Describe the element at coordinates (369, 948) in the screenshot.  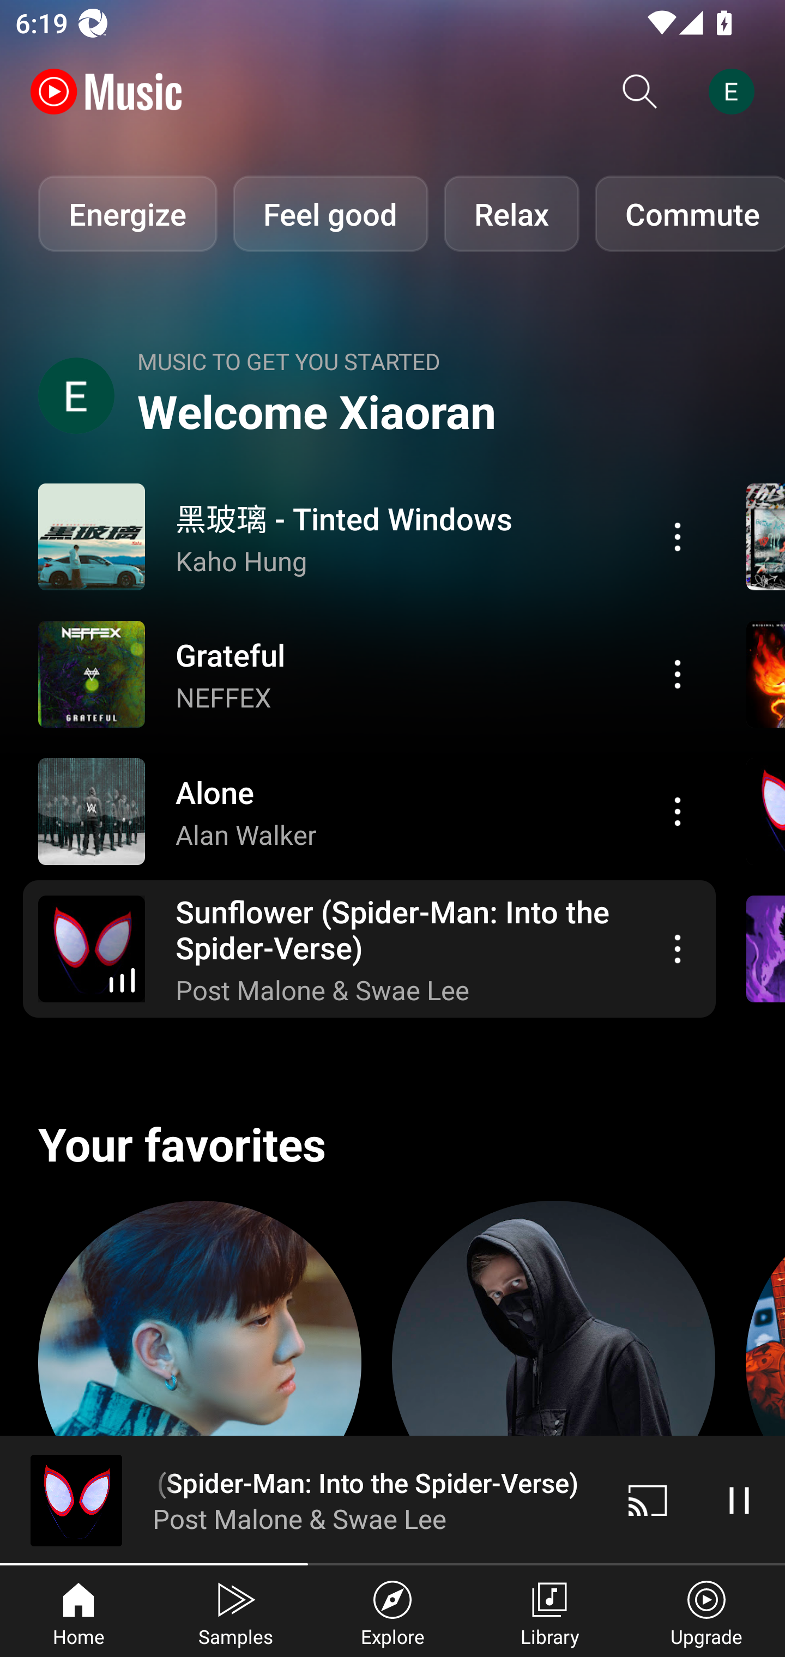
I see `Action menu` at that location.